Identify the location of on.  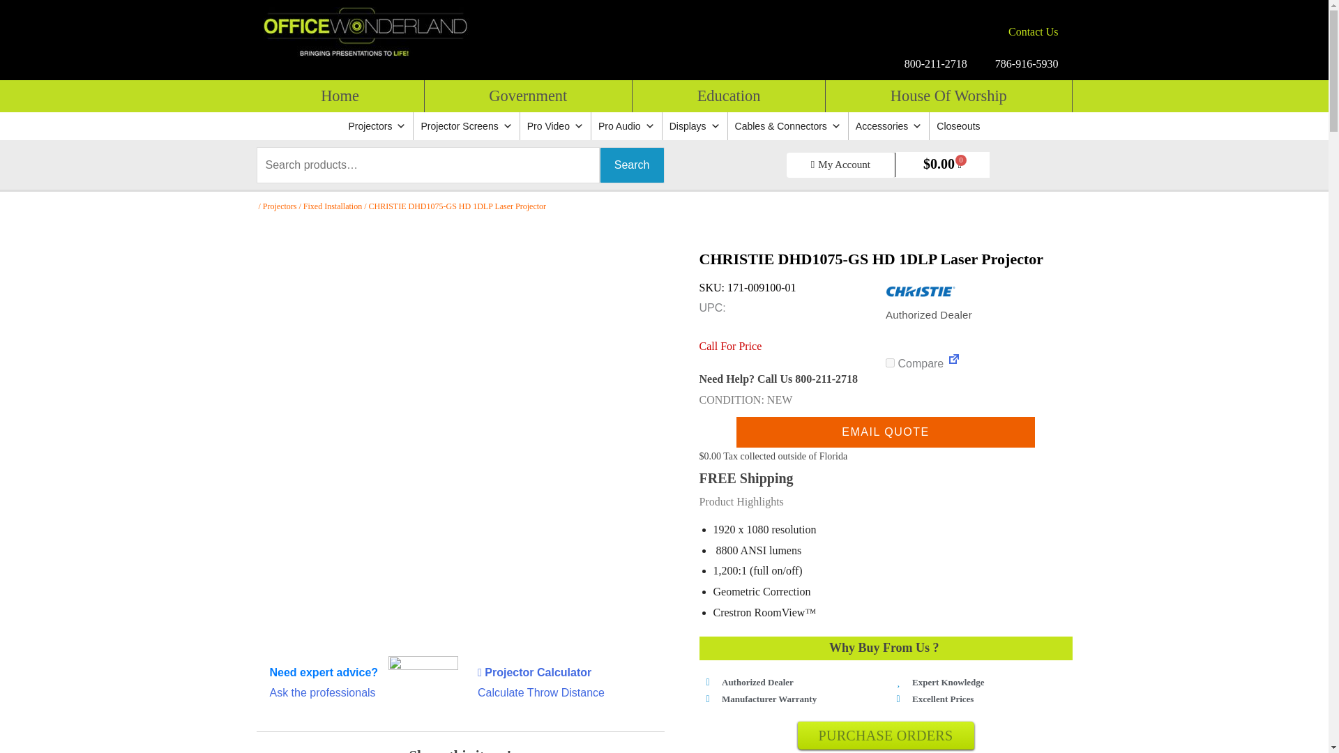
(890, 363).